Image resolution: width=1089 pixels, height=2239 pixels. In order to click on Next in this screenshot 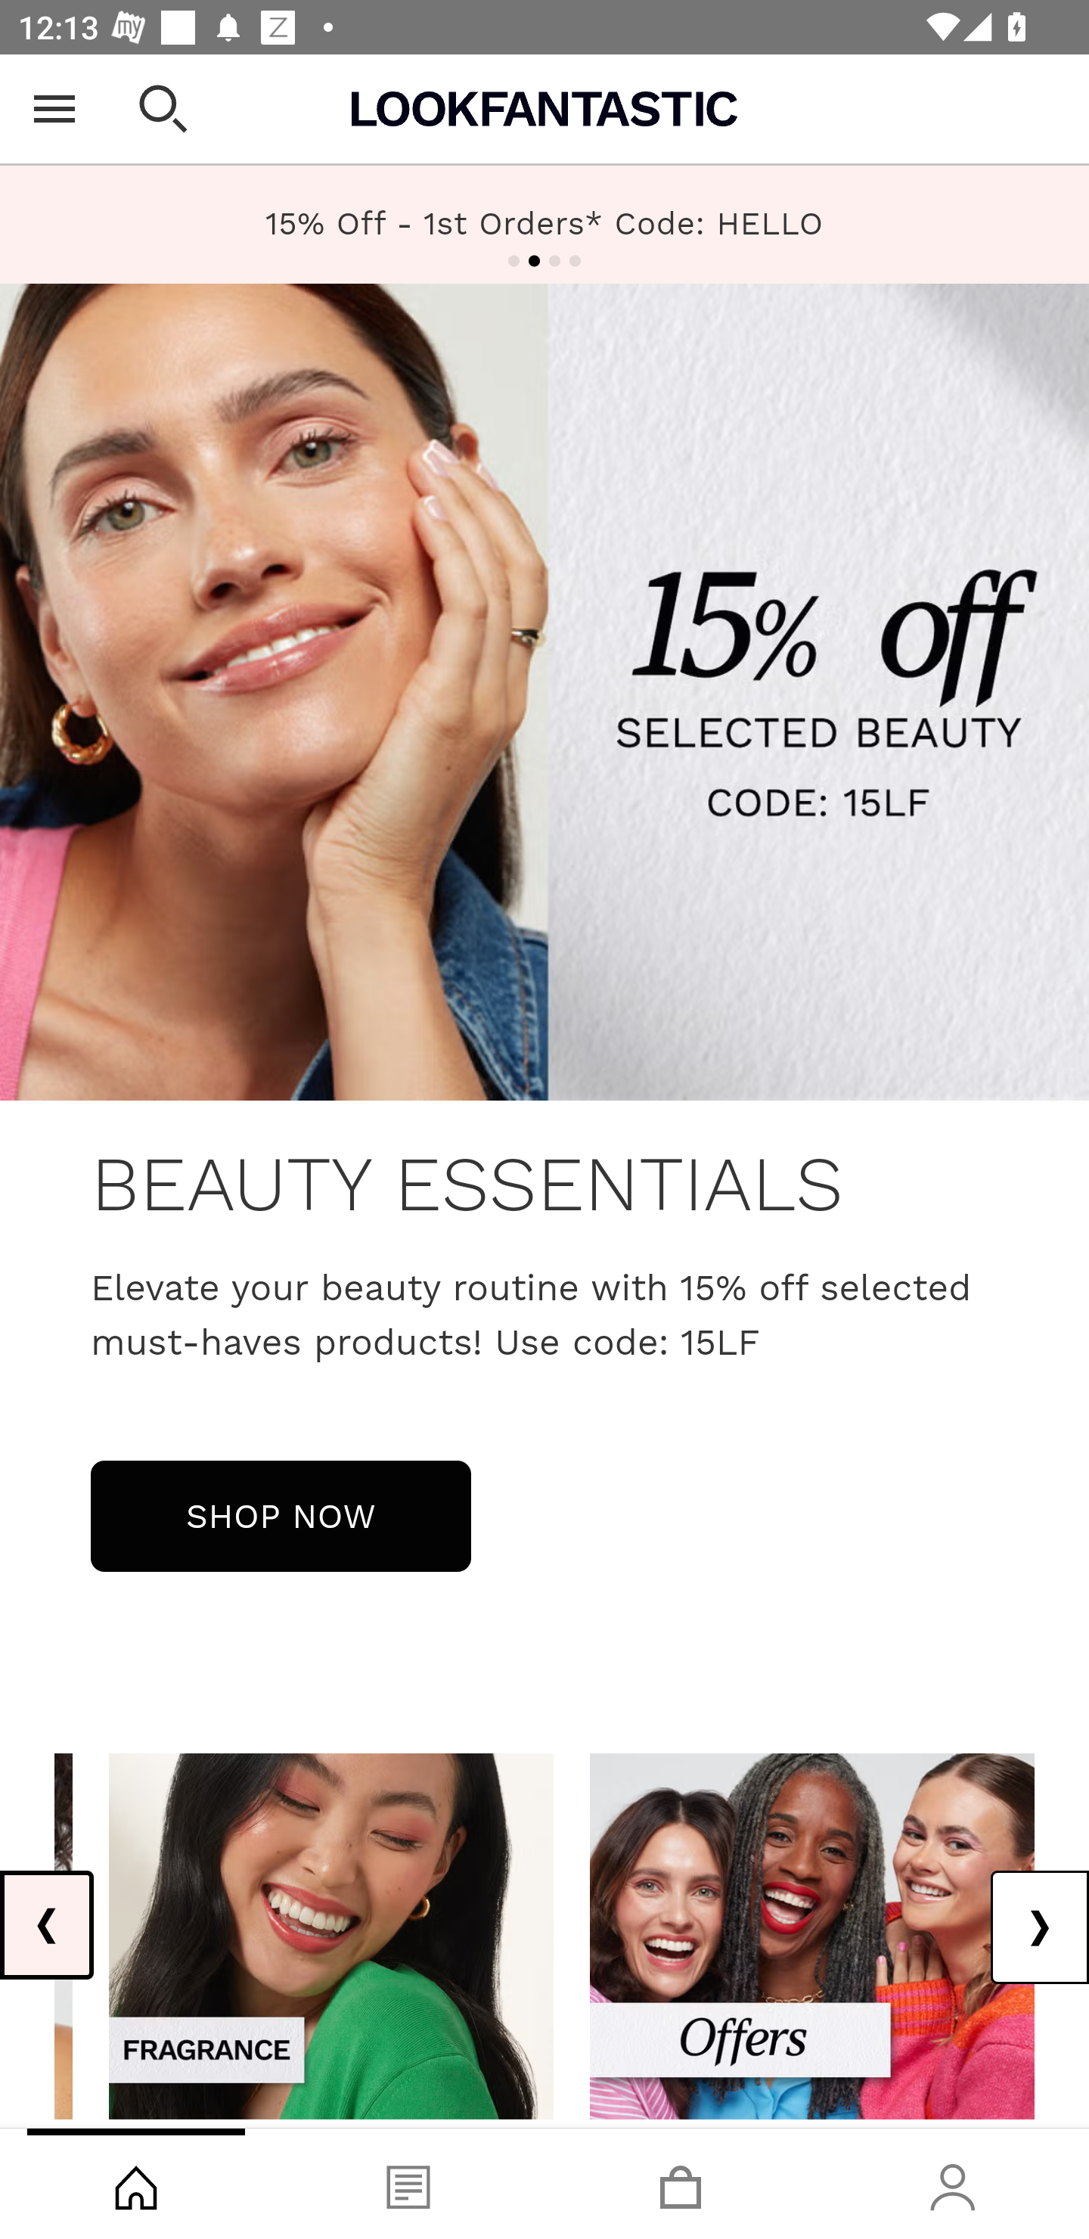, I will do `click(1039, 1927)`.